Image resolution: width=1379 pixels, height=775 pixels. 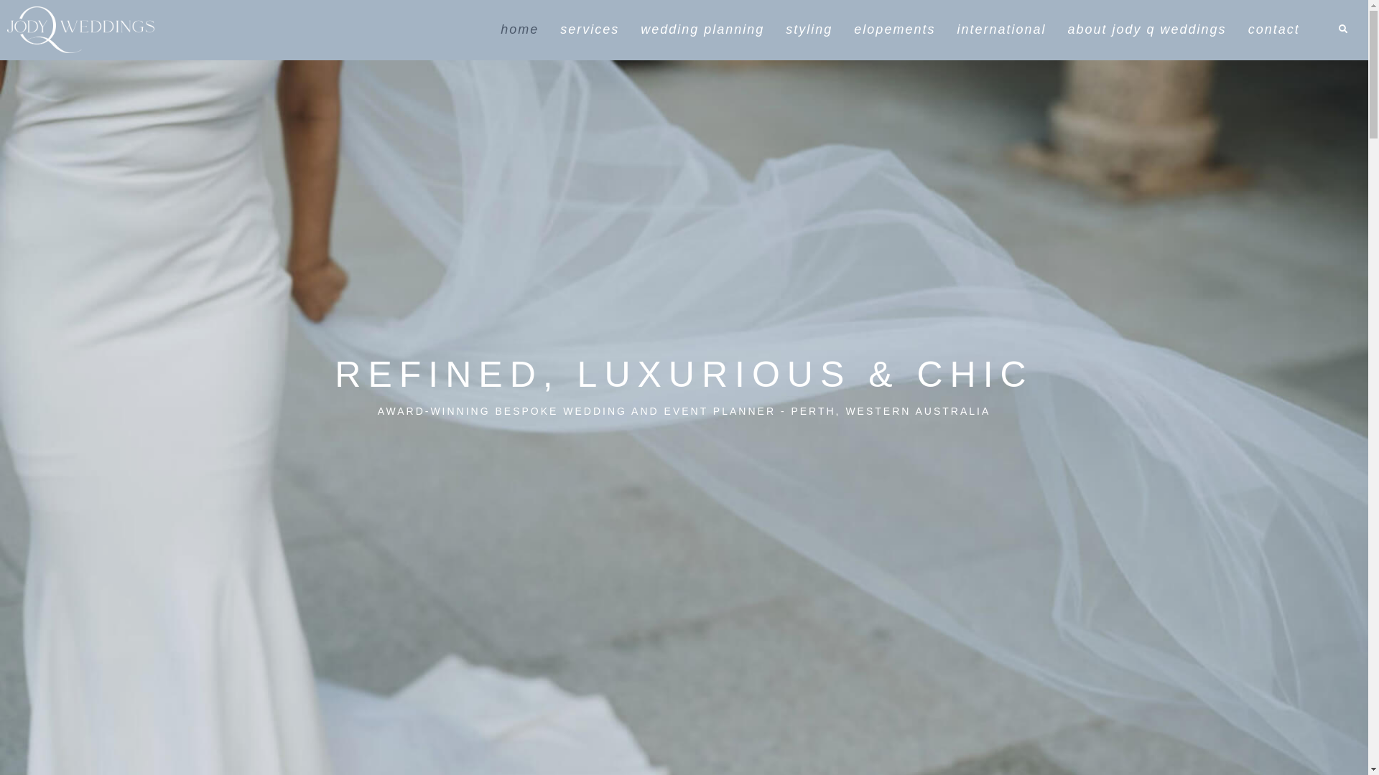 I want to click on contact, so click(x=1274, y=30).